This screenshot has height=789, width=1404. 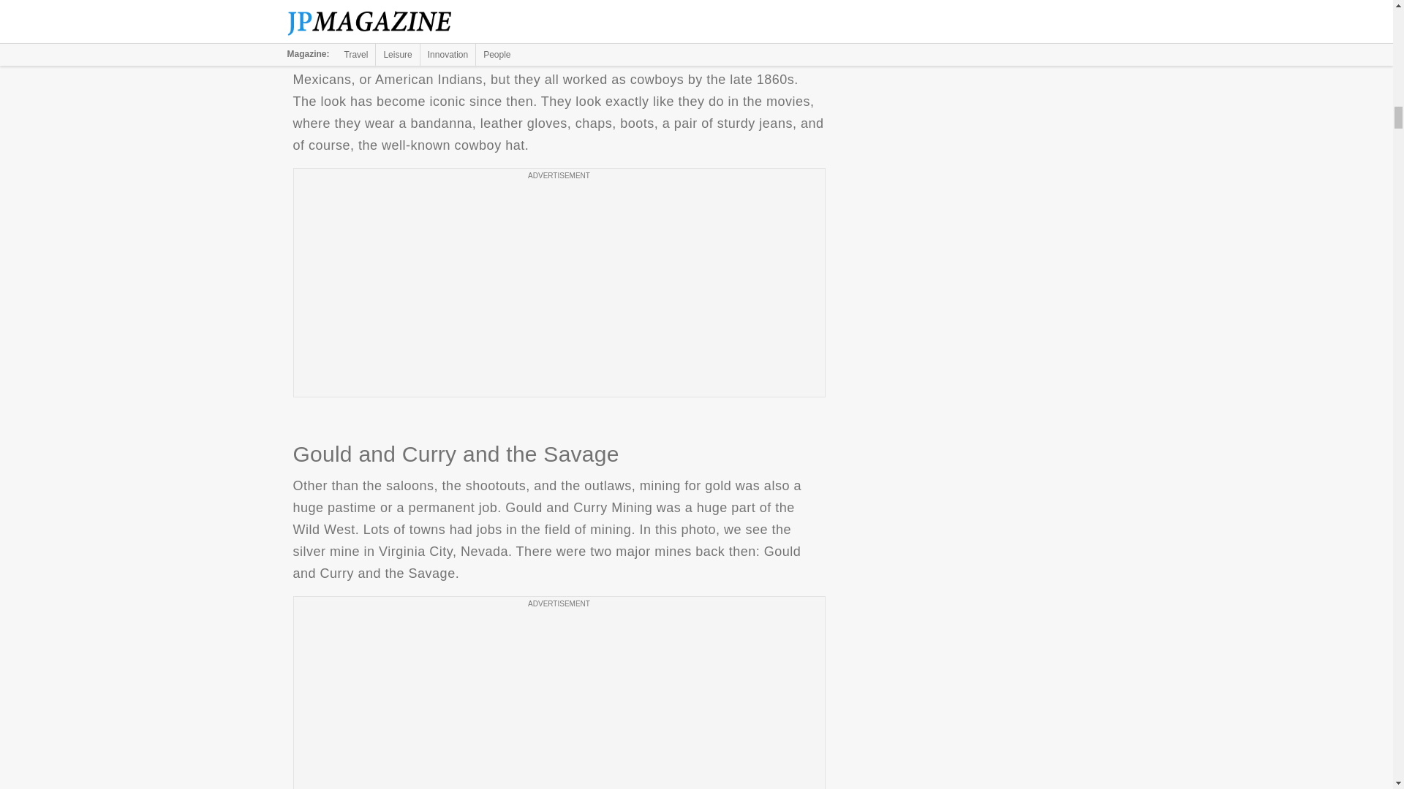 What do you see at coordinates (559, 10) in the screenshot?
I see `The Cowboy Look` at bounding box center [559, 10].